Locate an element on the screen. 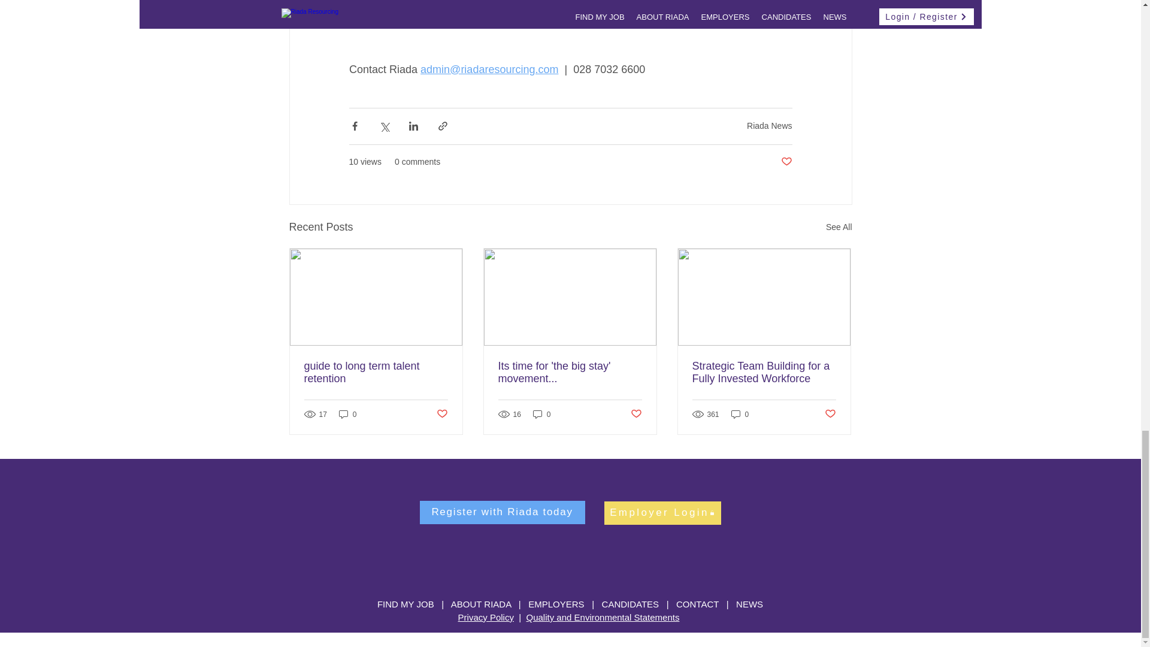 This screenshot has height=647, width=1150. guide to long term talent retention is located at coordinates (376, 372).